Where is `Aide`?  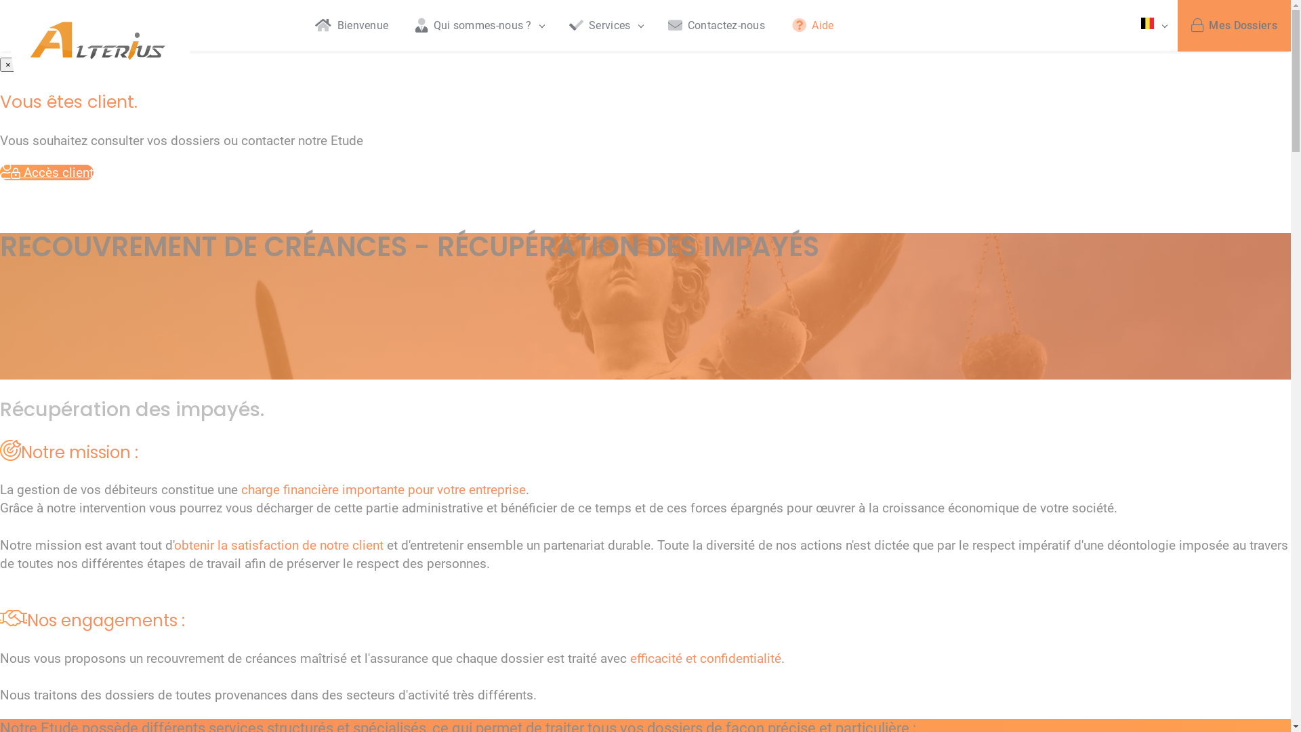
Aide is located at coordinates (813, 26).